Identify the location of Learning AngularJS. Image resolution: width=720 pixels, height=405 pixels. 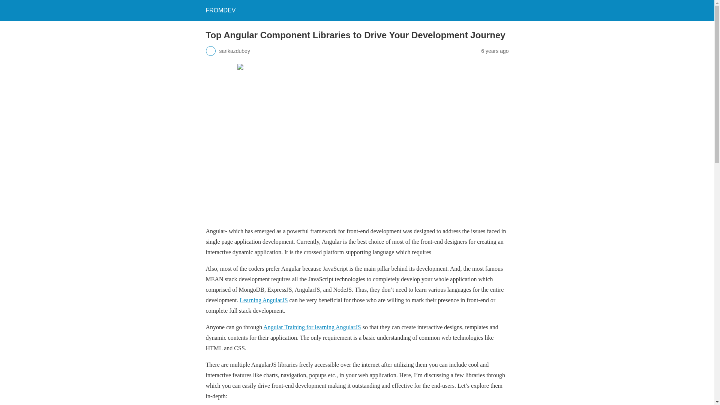
(263, 300).